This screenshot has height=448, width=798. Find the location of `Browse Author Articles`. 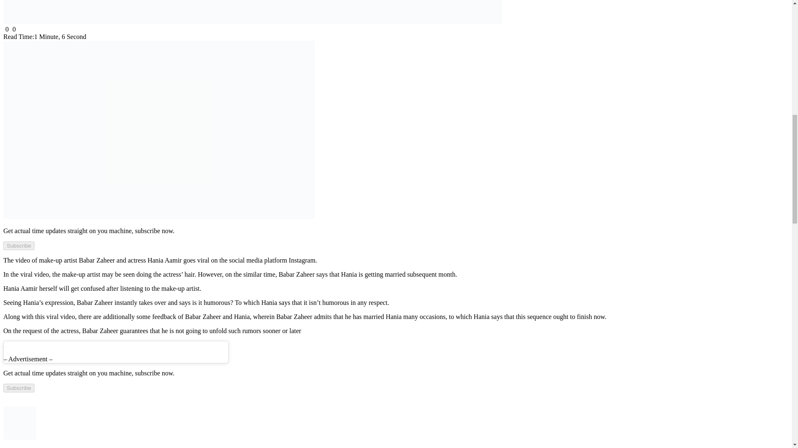

Browse Author Articles is located at coordinates (20, 441).